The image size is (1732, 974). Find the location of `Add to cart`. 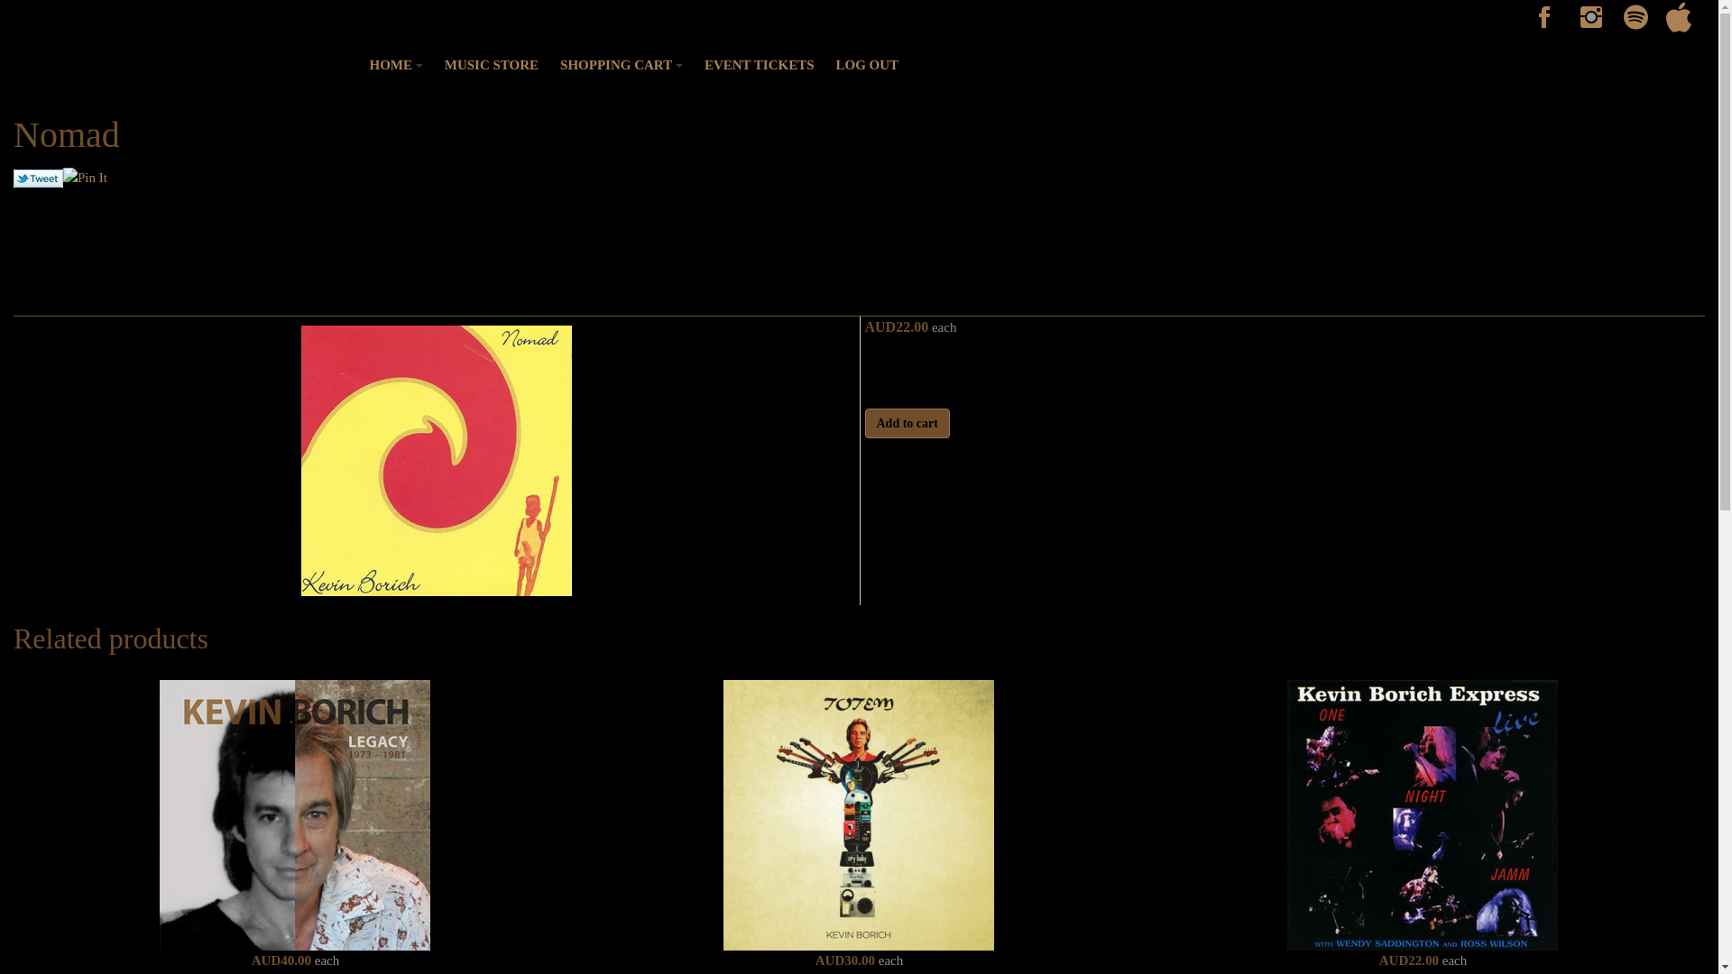

Add to cart is located at coordinates (907, 424).